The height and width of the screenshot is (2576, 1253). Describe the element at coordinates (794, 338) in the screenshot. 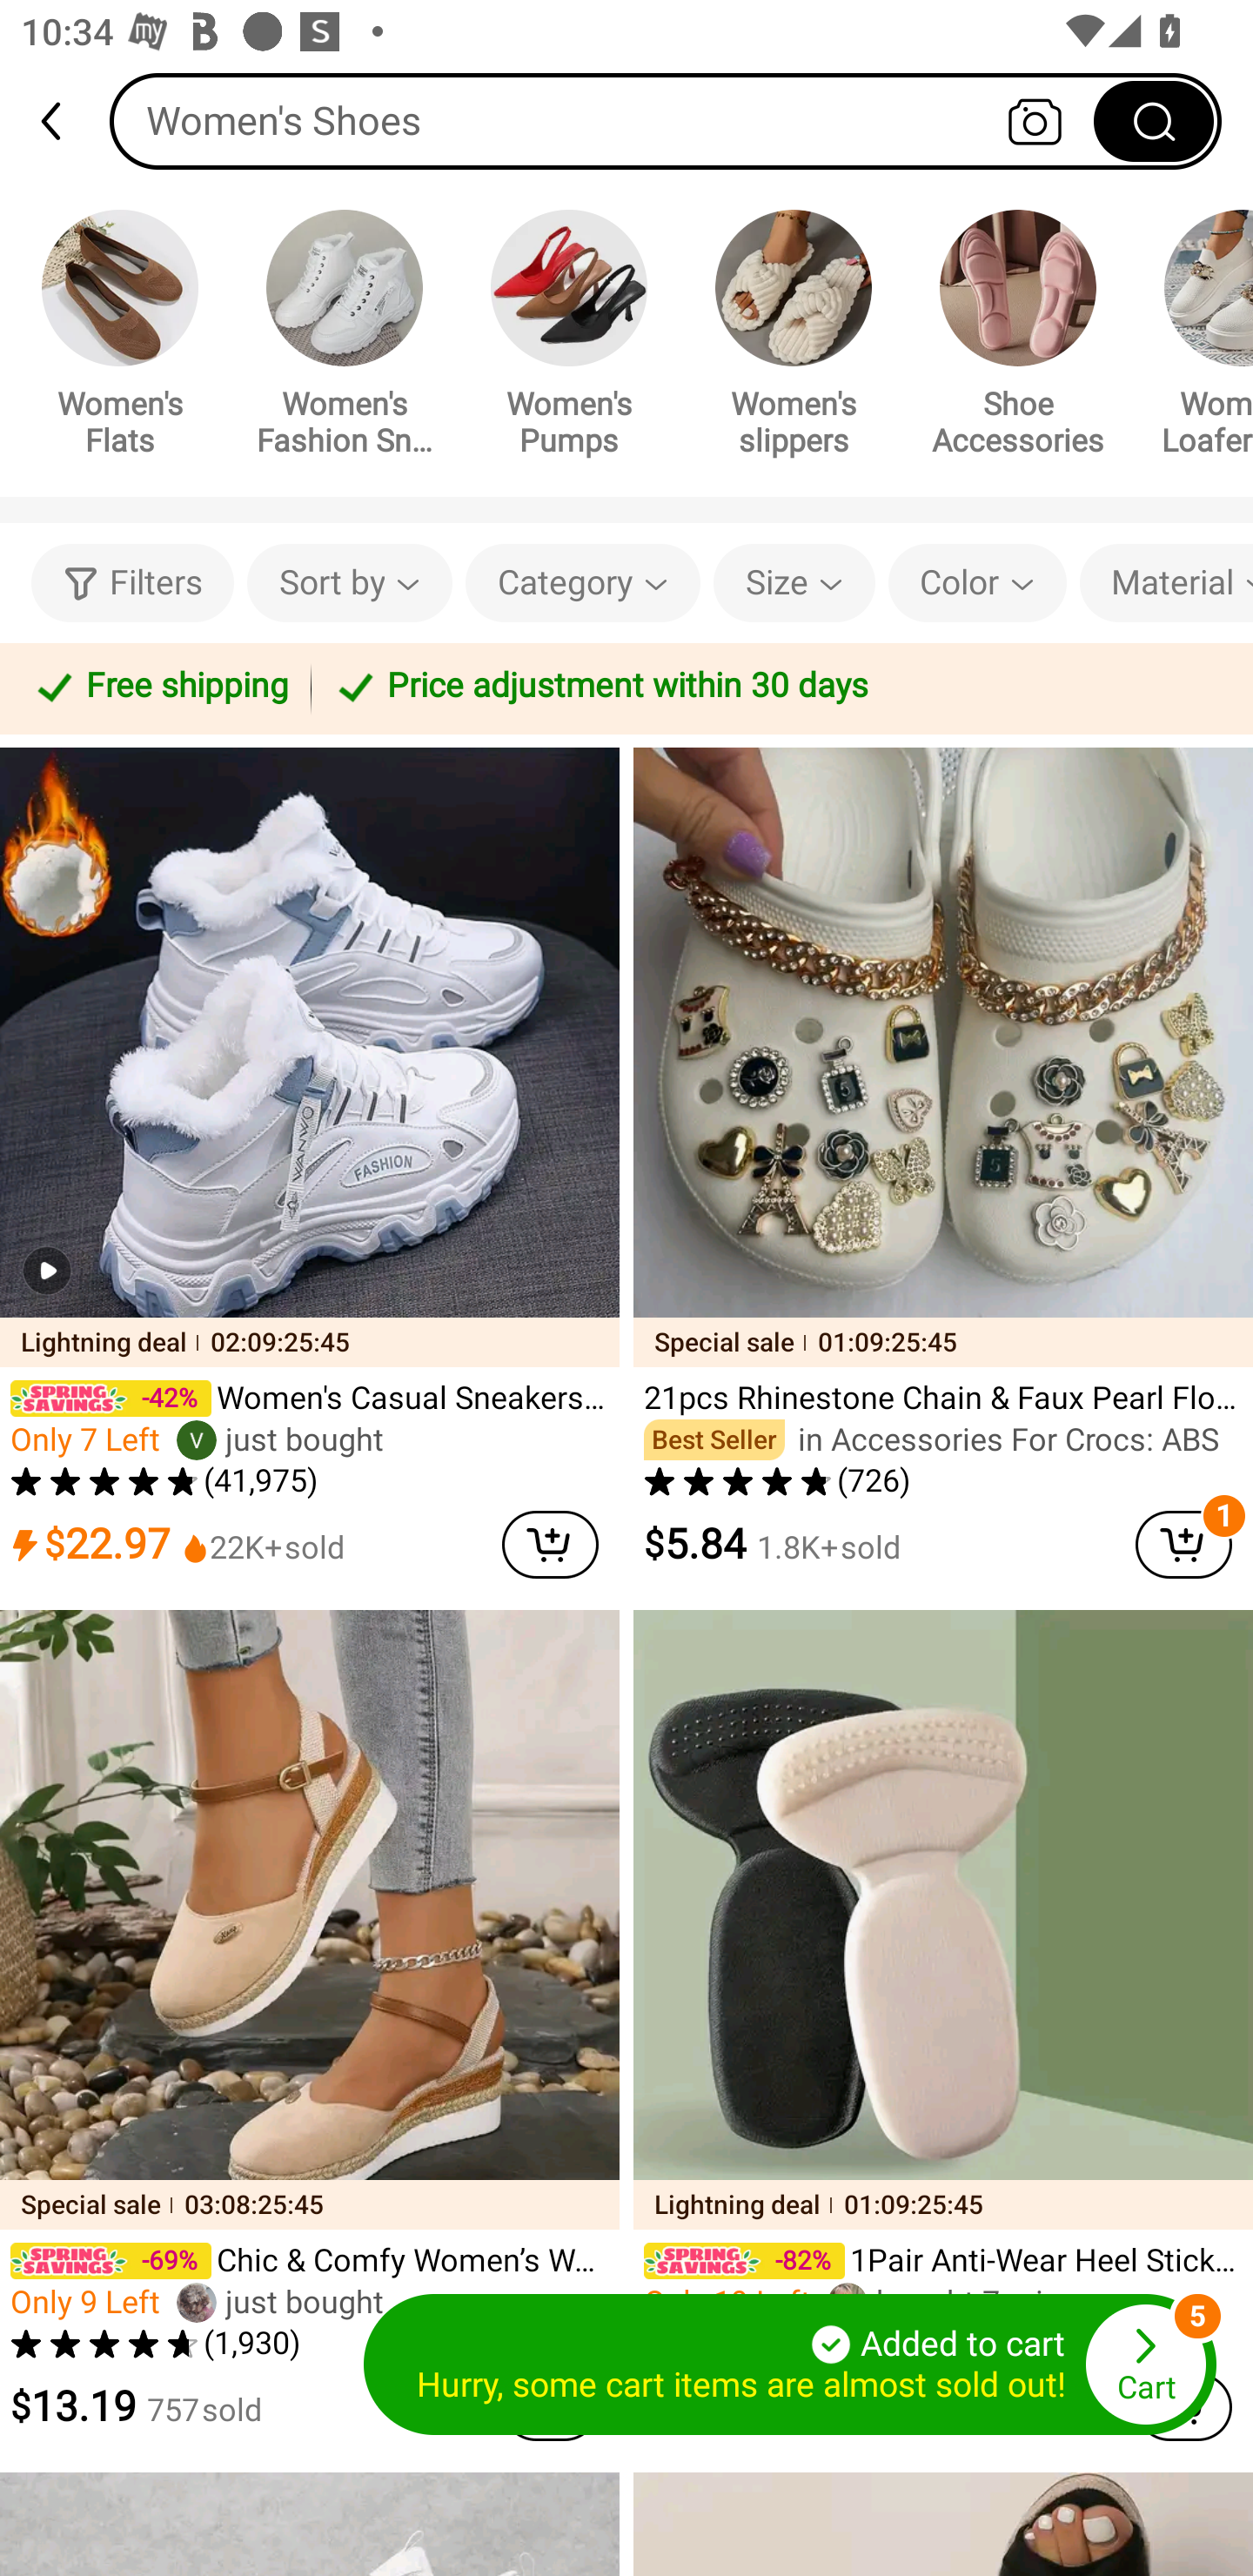

I see `Women's slippers` at that location.